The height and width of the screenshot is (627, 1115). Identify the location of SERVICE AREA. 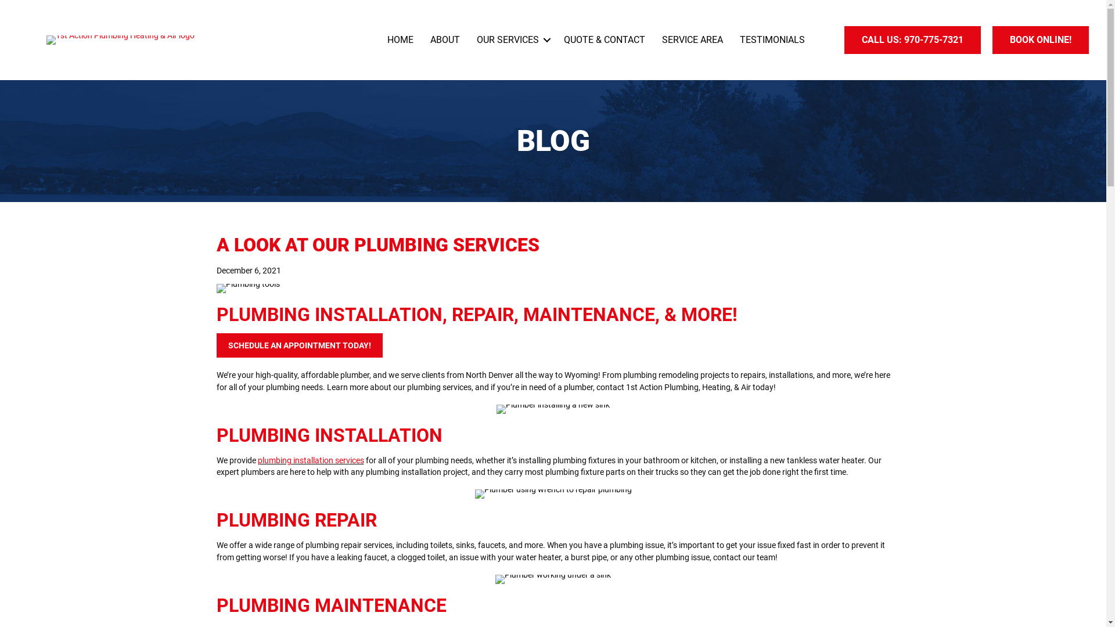
(692, 40).